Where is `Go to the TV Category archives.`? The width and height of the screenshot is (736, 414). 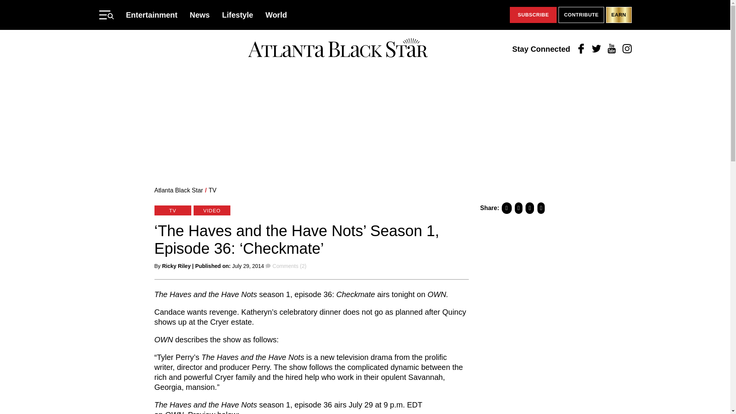 Go to the TV Category archives. is located at coordinates (212, 190).